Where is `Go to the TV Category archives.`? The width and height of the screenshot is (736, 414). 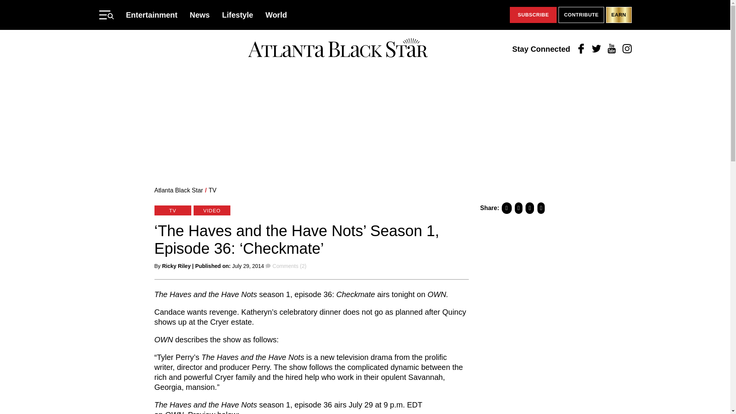 Go to the TV Category archives. is located at coordinates (212, 190).